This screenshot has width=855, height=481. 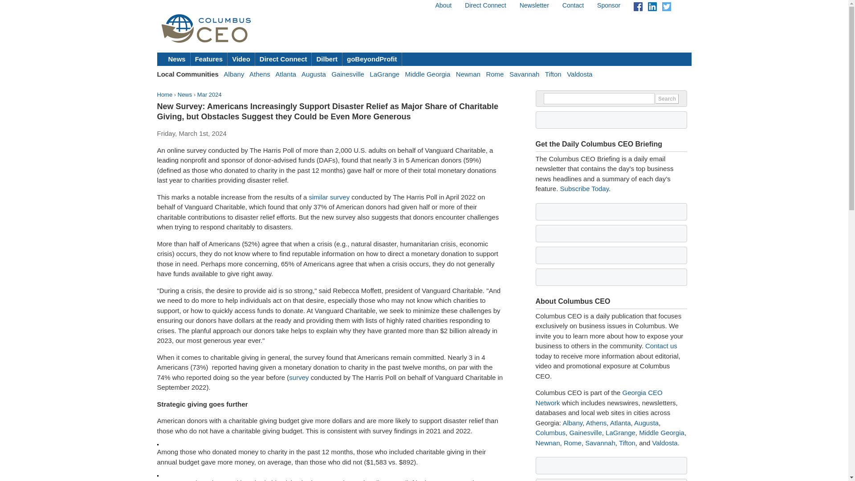 What do you see at coordinates (209, 59) in the screenshot?
I see `Features` at bounding box center [209, 59].